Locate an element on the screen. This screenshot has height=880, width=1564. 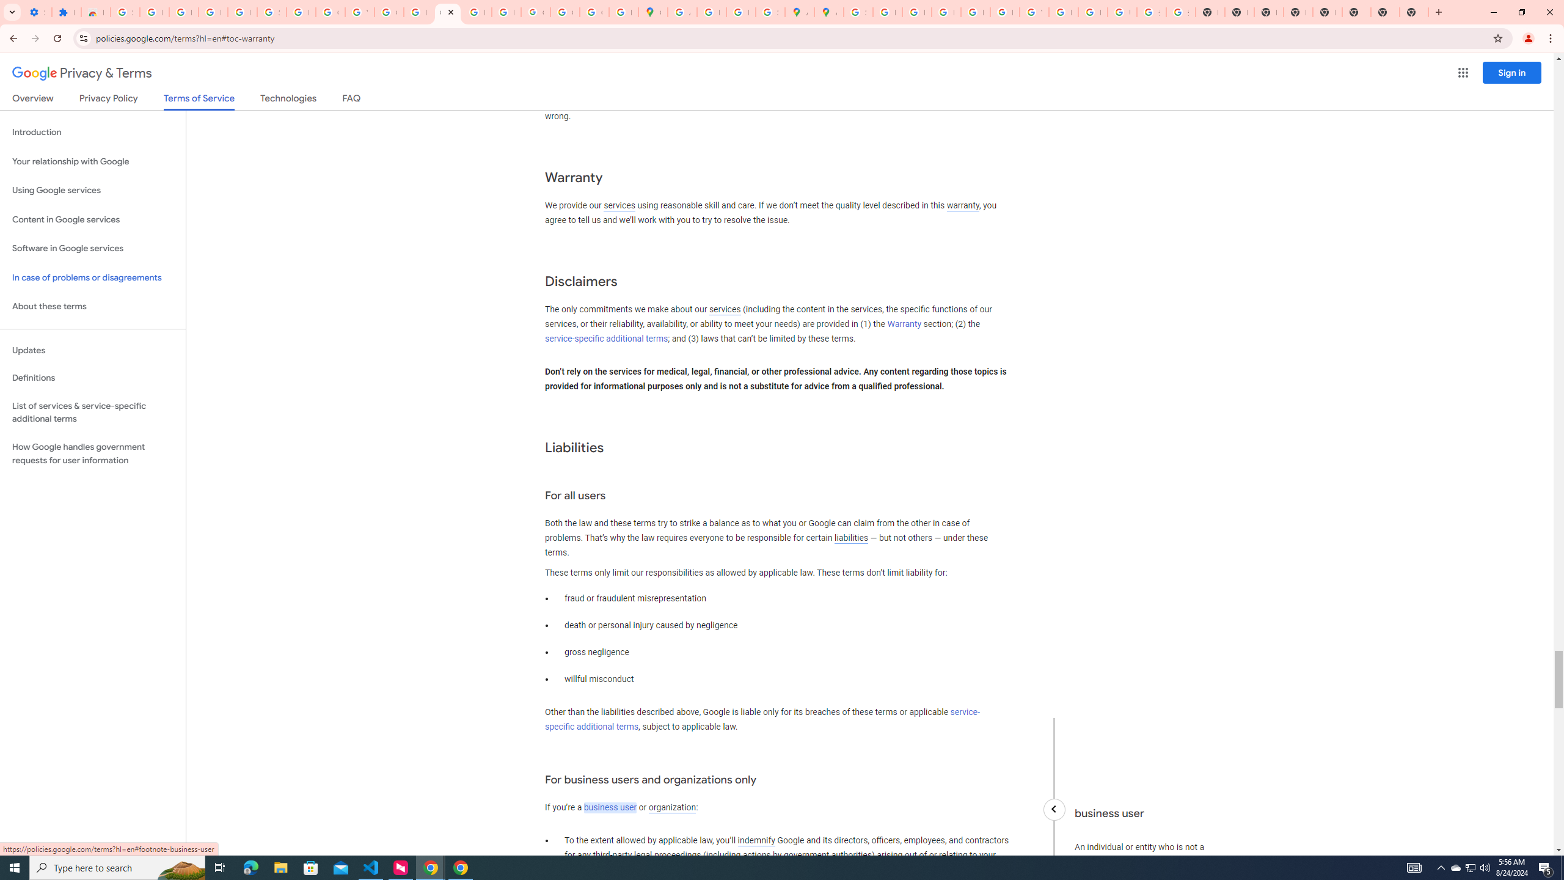
Google Account is located at coordinates (330, 12).